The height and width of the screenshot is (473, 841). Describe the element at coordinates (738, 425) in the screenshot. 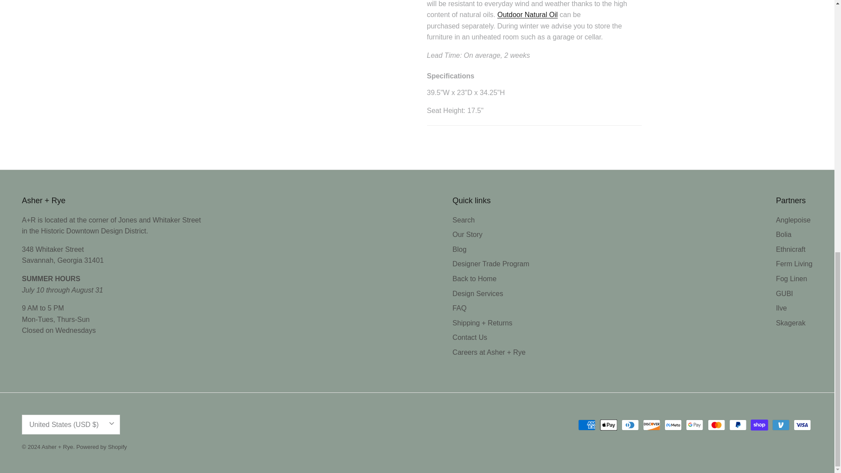

I see `PayPal` at that location.